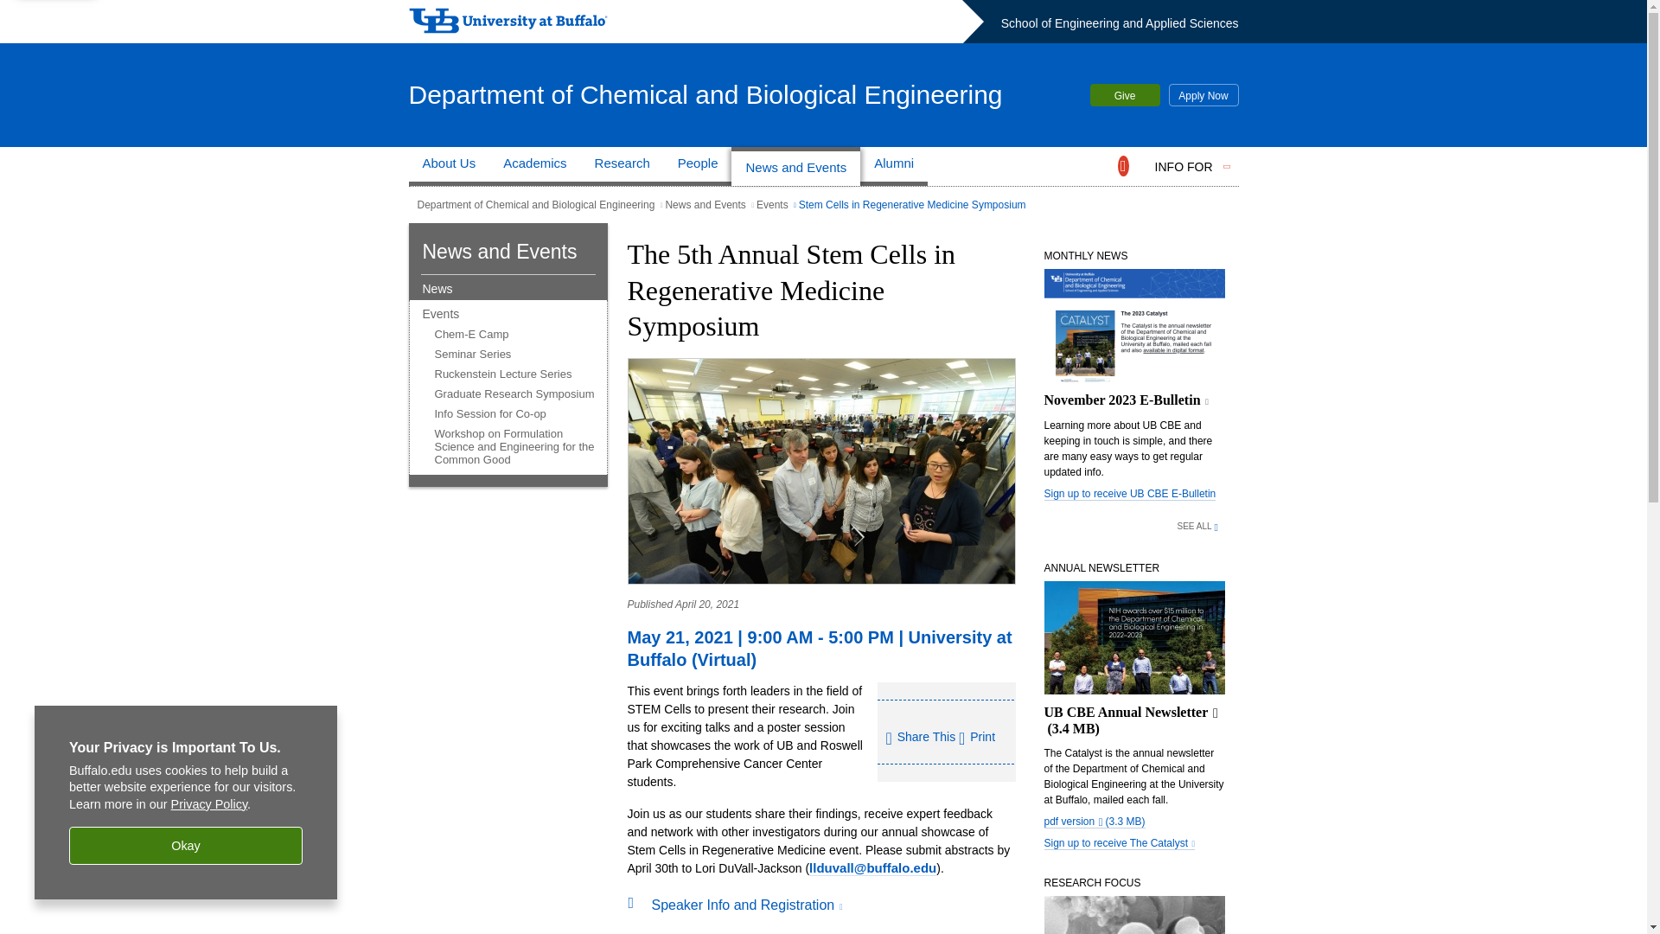  Describe the element at coordinates (449, 166) in the screenshot. I see `About Us` at that location.